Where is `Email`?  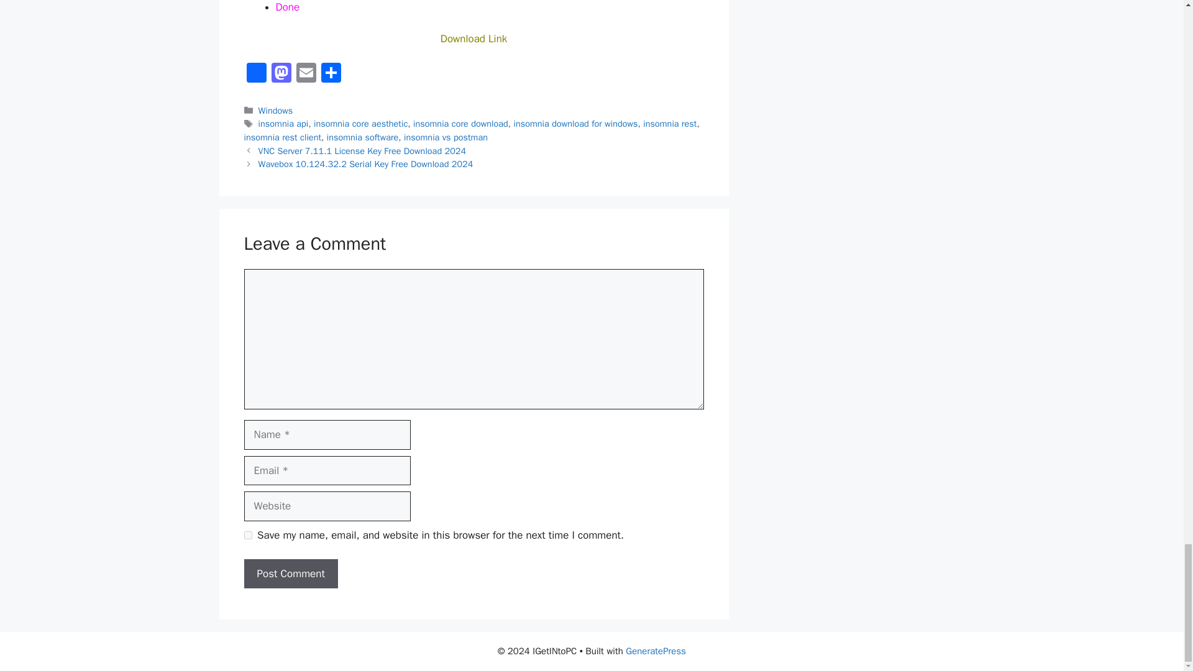
Email is located at coordinates (306, 75).